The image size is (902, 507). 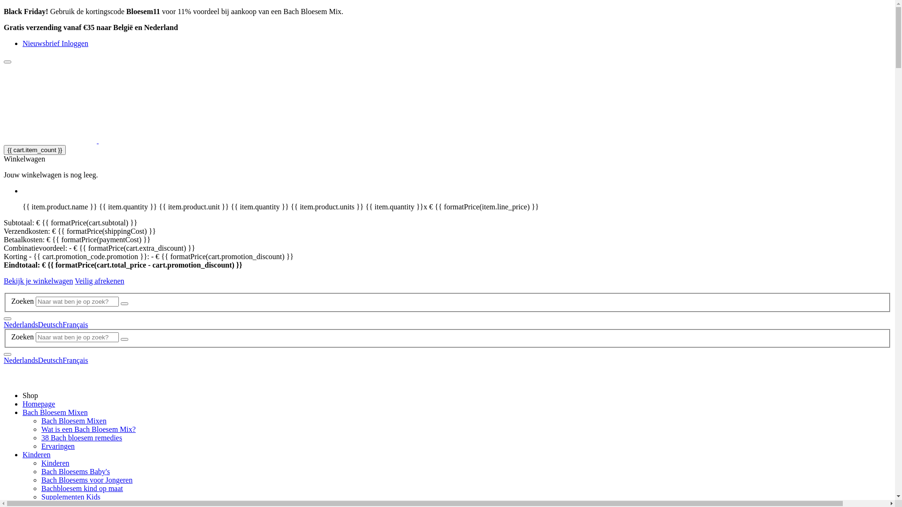 I want to click on Kinderen, so click(x=55, y=463).